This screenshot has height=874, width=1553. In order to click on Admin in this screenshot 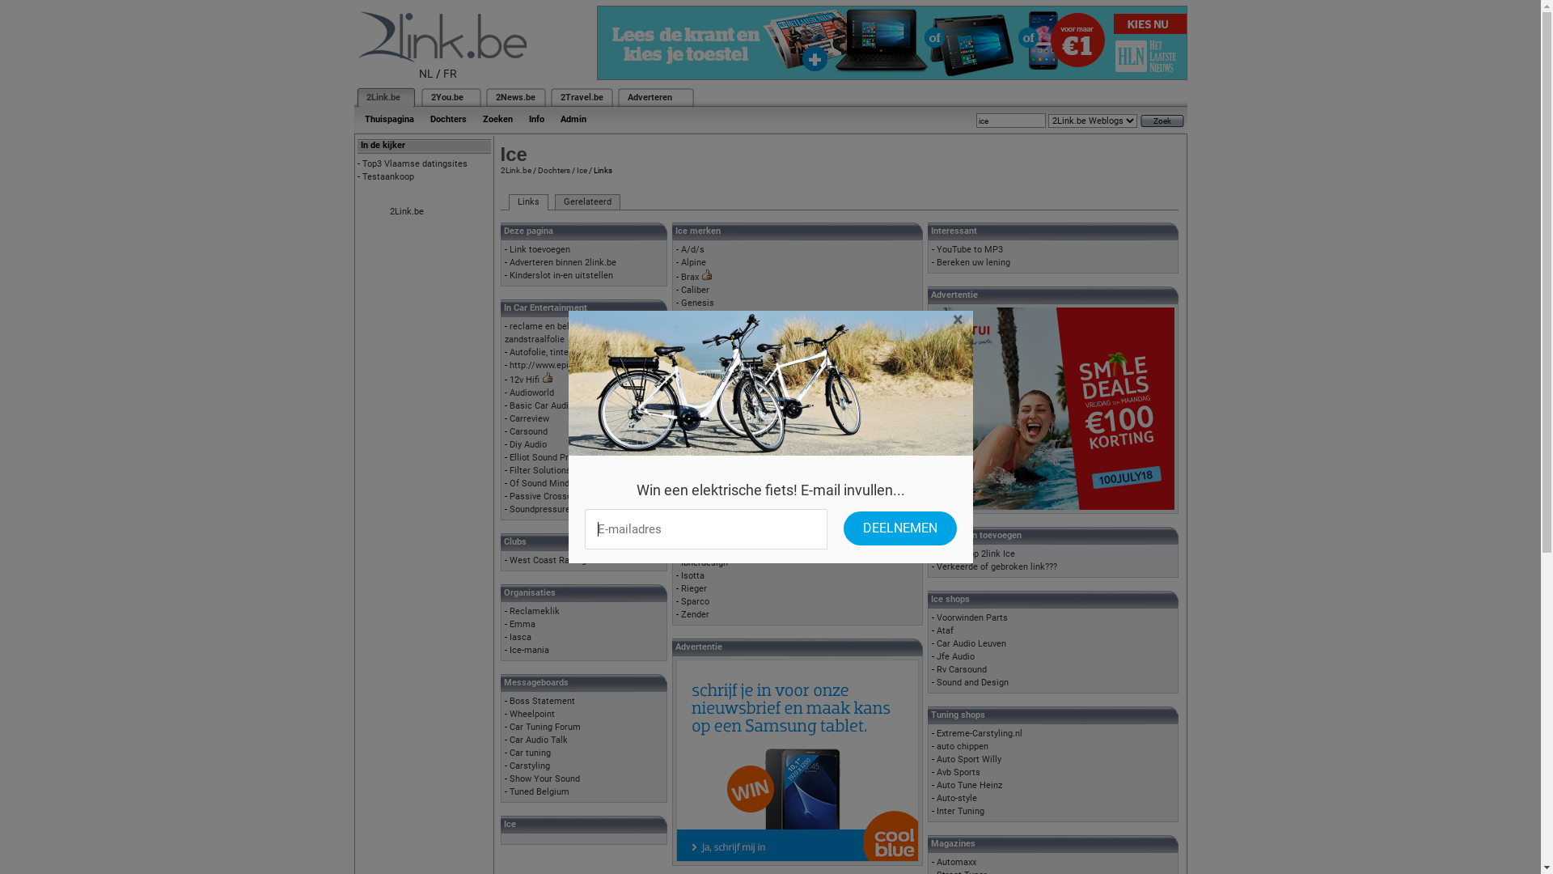, I will do `click(573, 120)`.